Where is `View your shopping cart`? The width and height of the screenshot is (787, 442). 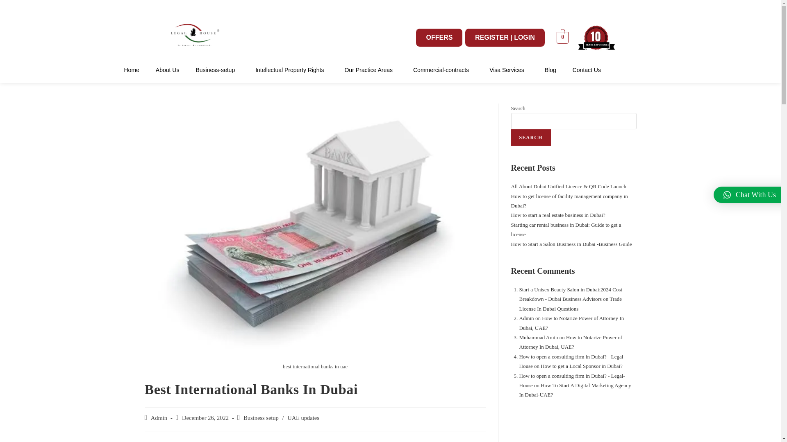
View your shopping cart is located at coordinates (562, 37).